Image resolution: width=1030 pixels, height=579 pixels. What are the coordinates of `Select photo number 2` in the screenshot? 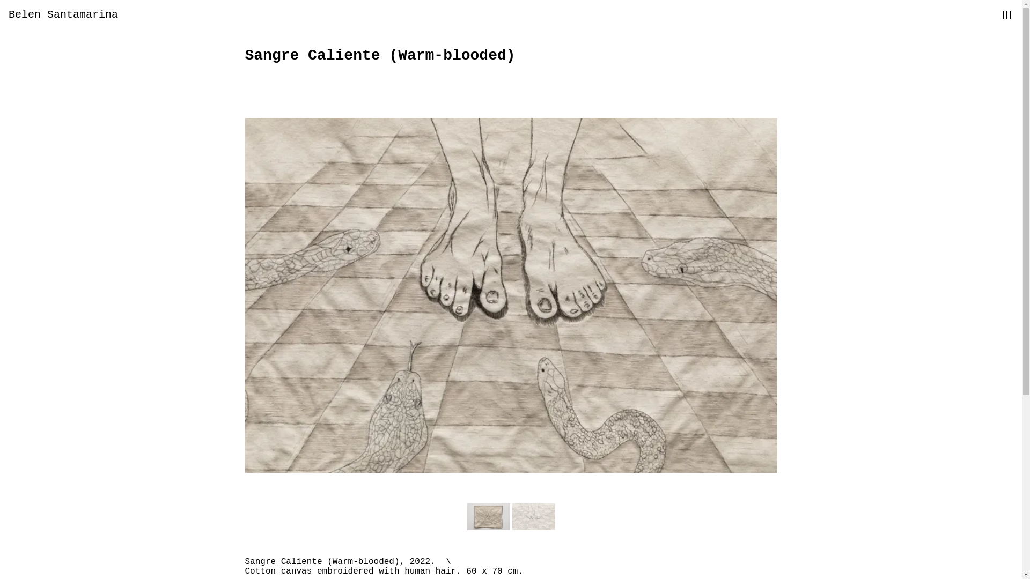 It's located at (533, 517).